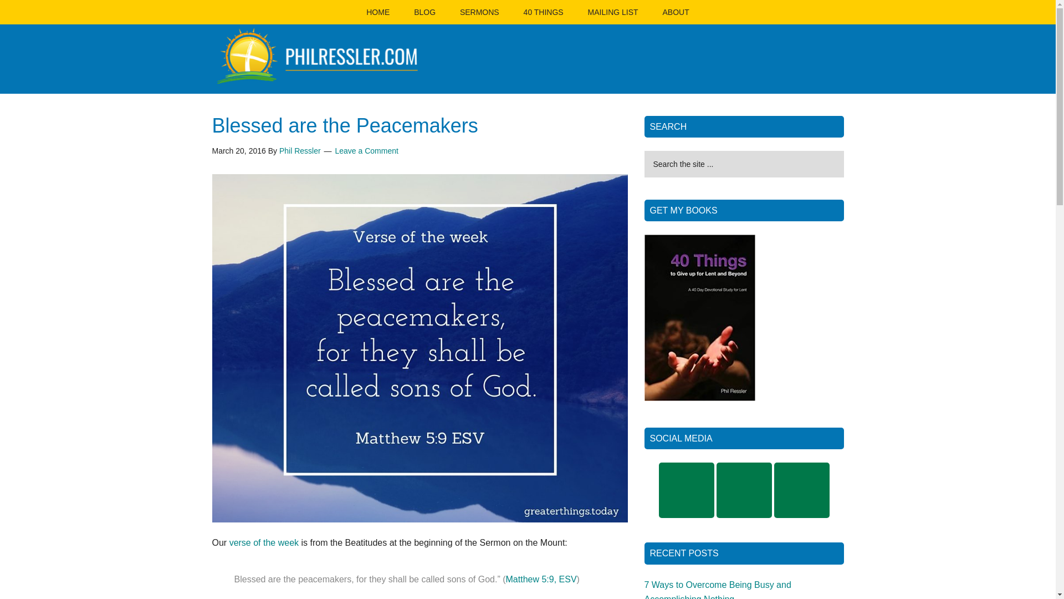  What do you see at coordinates (541, 579) in the screenshot?
I see `Matthew 5:9, ESV` at bounding box center [541, 579].